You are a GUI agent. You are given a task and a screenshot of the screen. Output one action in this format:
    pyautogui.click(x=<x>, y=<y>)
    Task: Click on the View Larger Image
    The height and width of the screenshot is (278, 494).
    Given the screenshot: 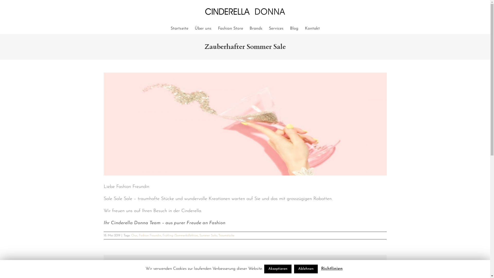 What is the action you would take?
    pyautogui.click(x=245, y=124)
    